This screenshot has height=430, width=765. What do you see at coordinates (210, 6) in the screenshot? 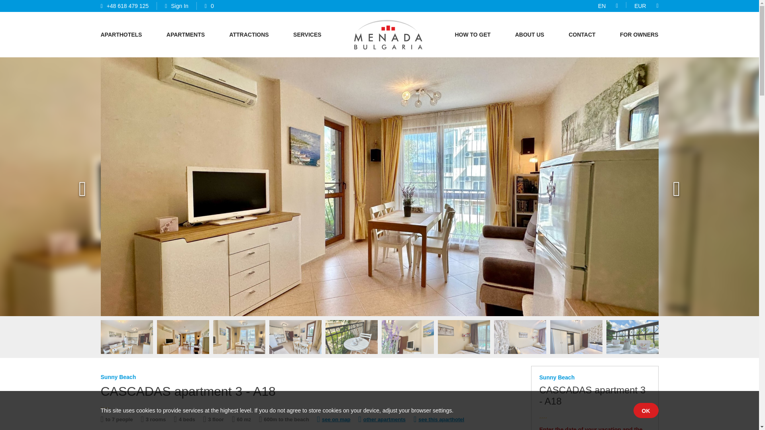
I see `0` at bounding box center [210, 6].